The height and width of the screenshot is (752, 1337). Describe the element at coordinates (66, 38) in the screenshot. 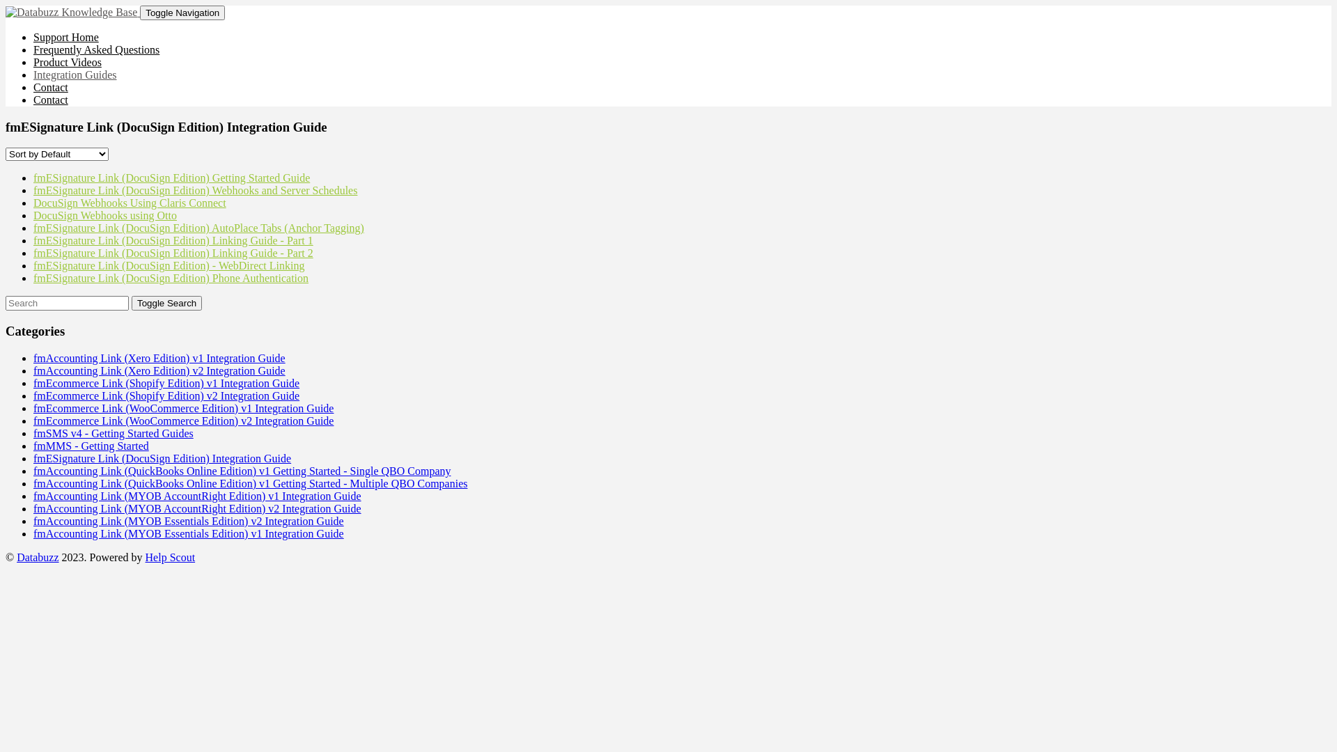

I see `Support Home` at that location.